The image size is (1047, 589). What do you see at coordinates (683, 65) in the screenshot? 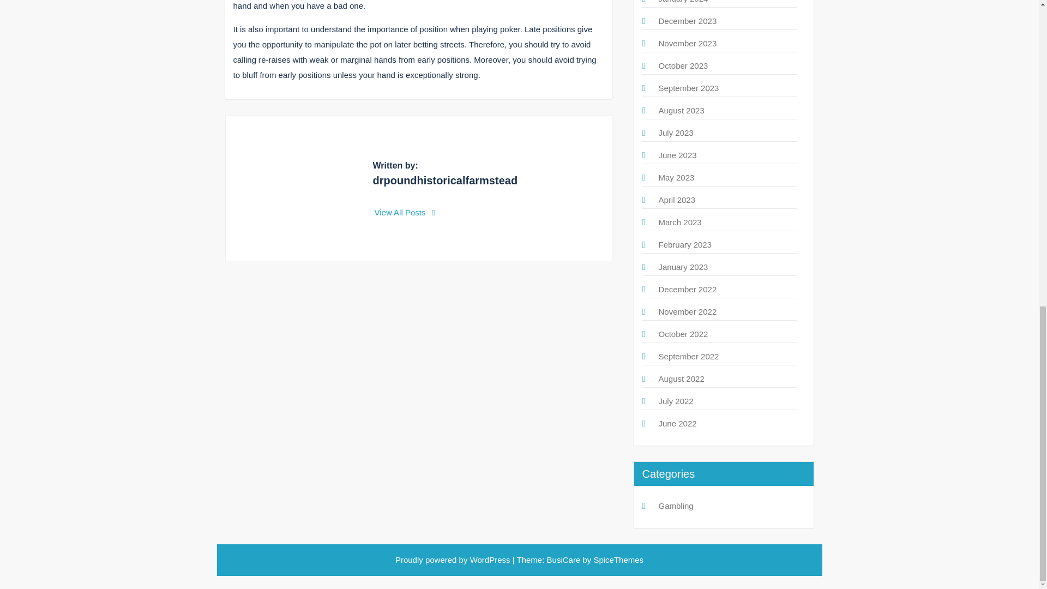
I see `October 2023` at bounding box center [683, 65].